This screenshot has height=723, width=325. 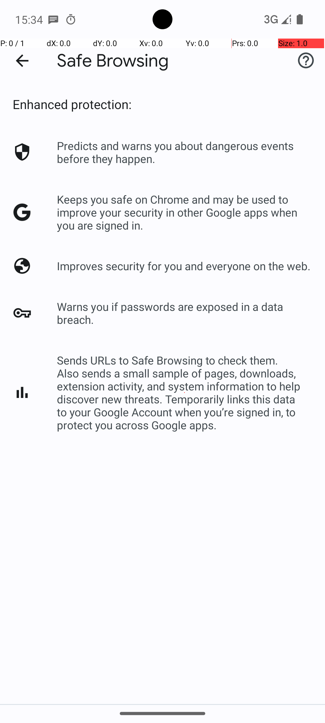 What do you see at coordinates (185, 152) in the screenshot?
I see `Predicts and warns you about dangerous events before they happen.` at bounding box center [185, 152].